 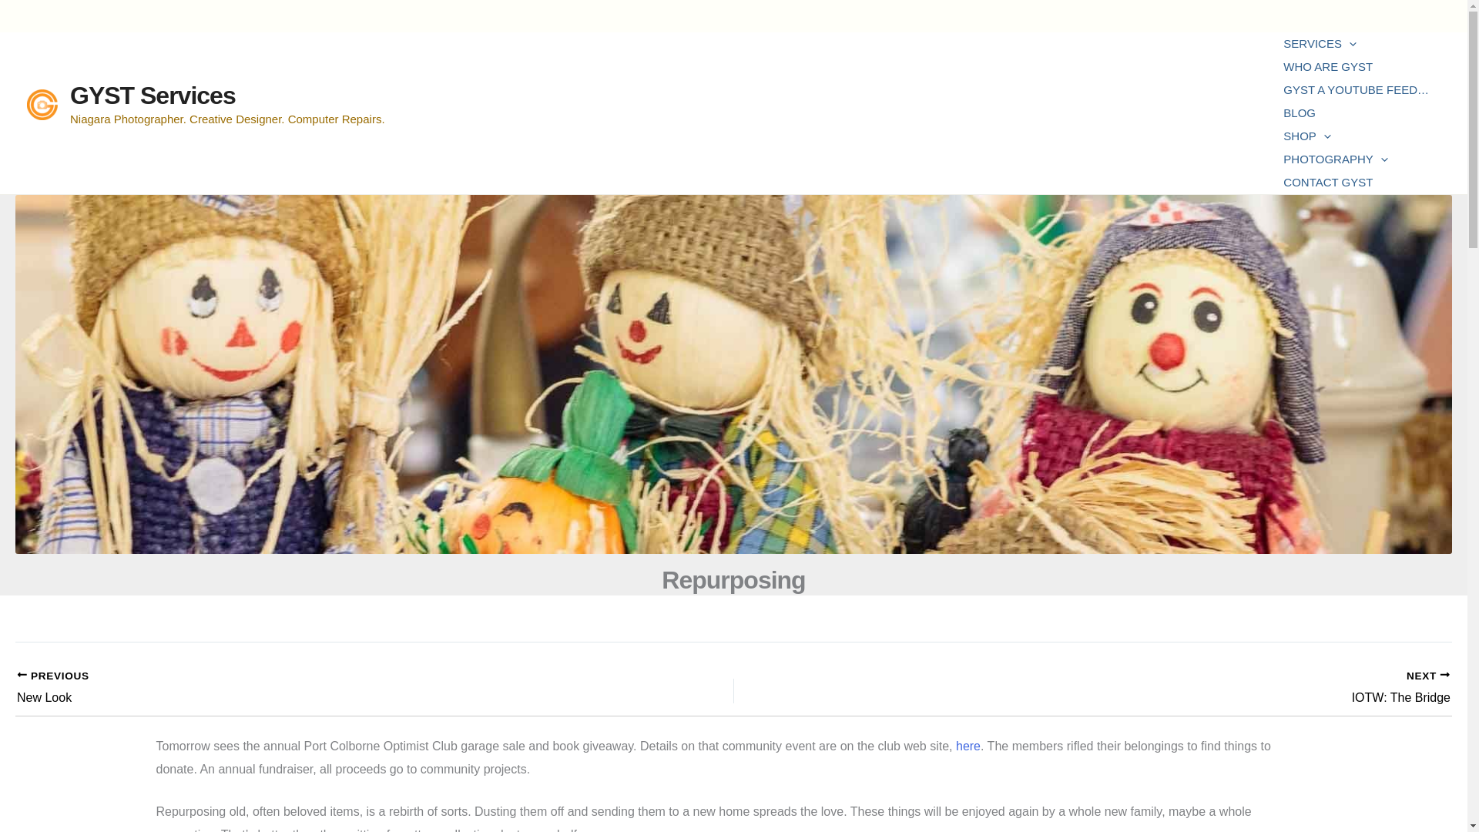 What do you see at coordinates (1356, 182) in the screenshot?
I see `CONTACT GYST` at bounding box center [1356, 182].